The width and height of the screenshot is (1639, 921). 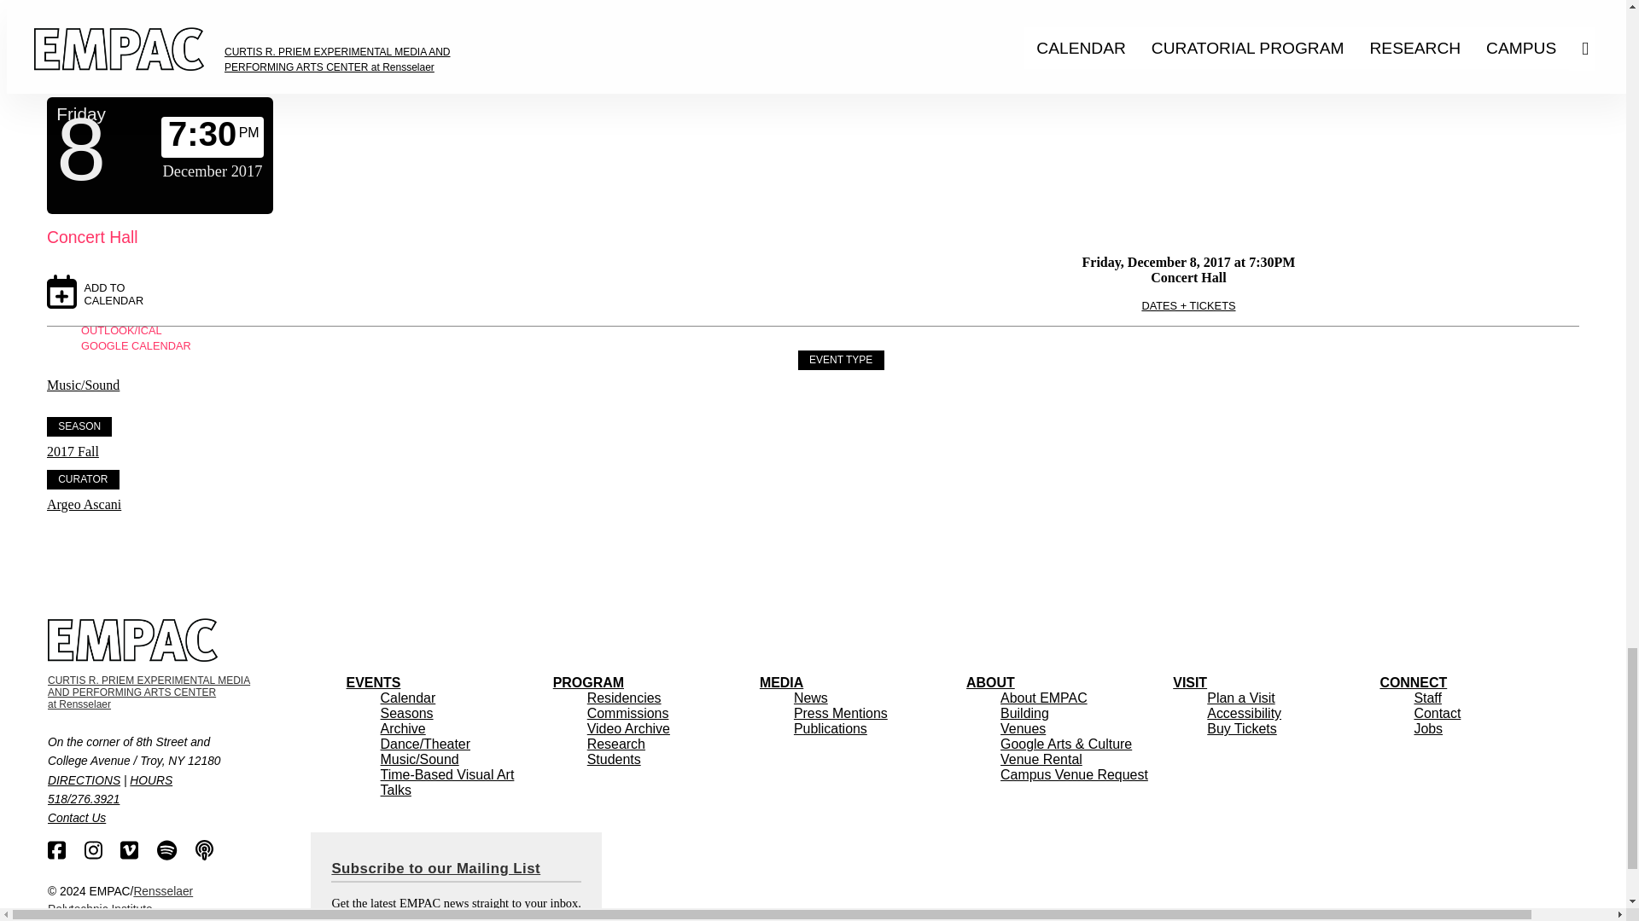 I want to click on EMPAC In Production on Spotify, so click(x=167, y=849).